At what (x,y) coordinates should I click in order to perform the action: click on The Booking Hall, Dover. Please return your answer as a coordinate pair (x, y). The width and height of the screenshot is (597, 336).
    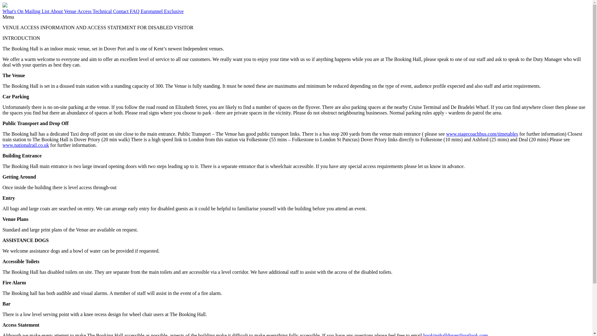
    Looking at the image, I should click on (5, 6).